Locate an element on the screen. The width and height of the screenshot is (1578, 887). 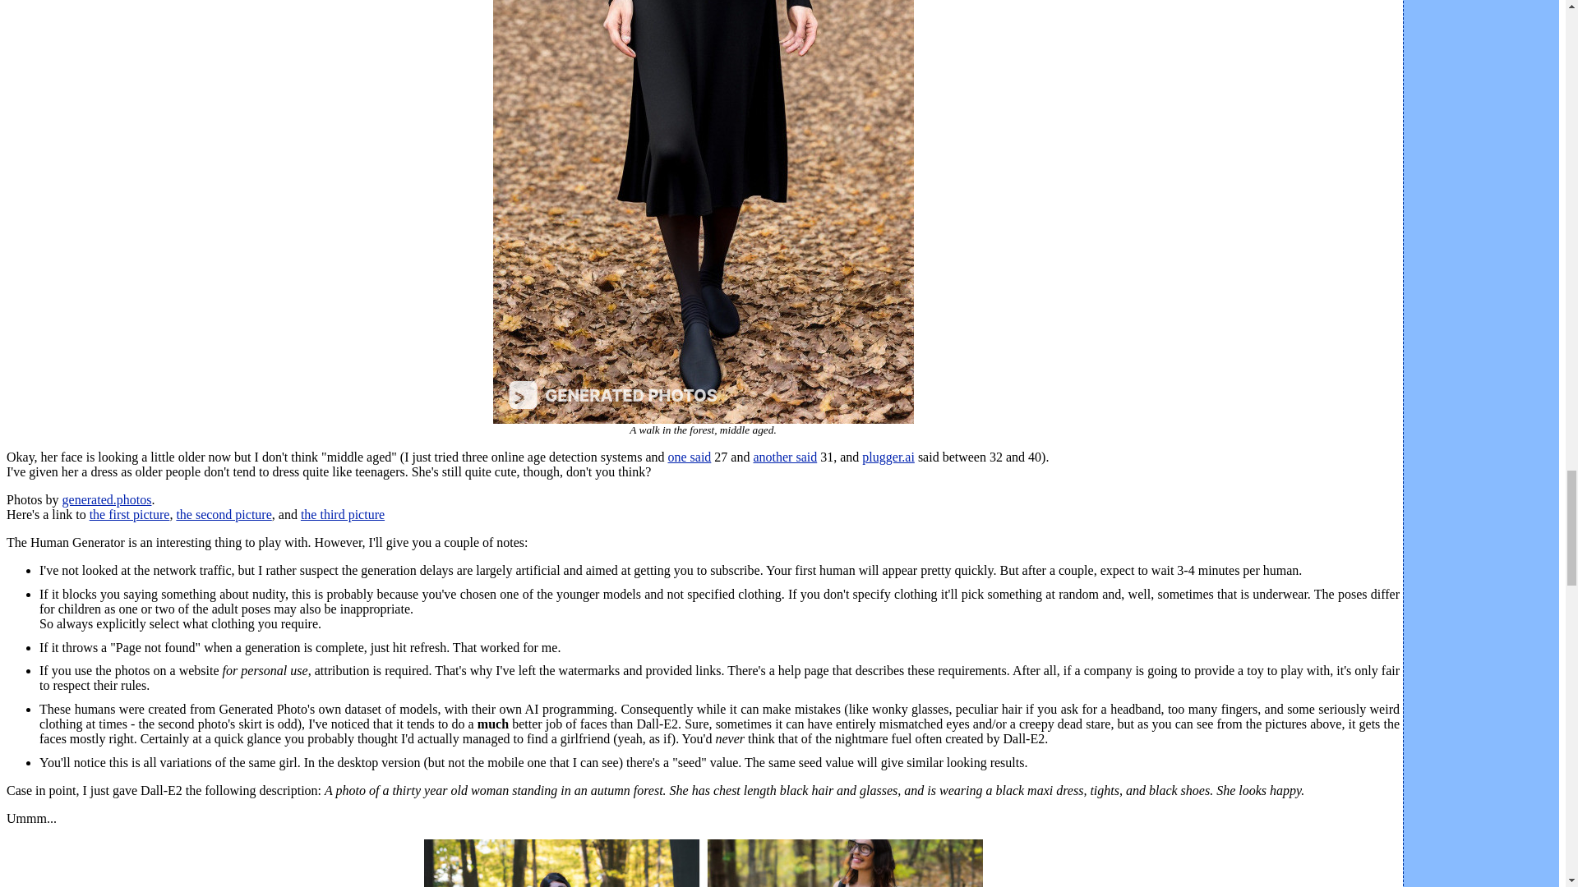
plugger.ai is located at coordinates (888, 457).